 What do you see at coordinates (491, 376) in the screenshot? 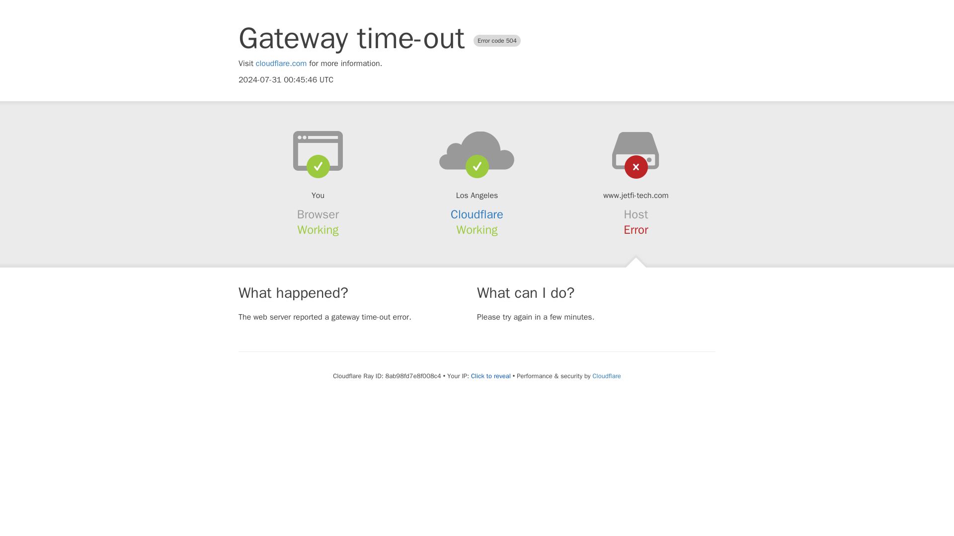
I see `Click to reveal` at bounding box center [491, 376].